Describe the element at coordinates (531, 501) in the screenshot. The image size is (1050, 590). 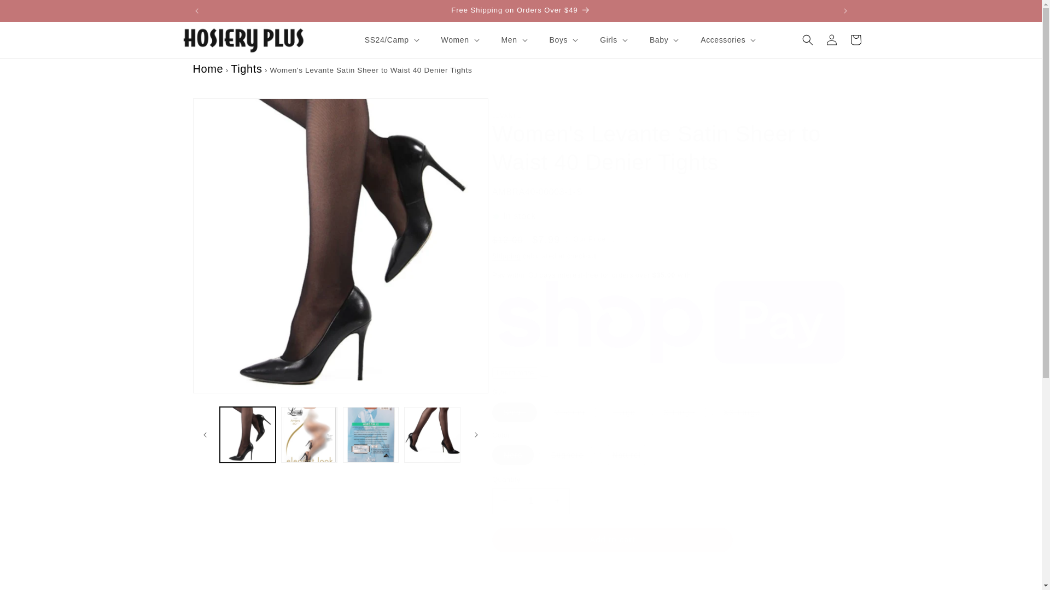
I see `1` at that location.